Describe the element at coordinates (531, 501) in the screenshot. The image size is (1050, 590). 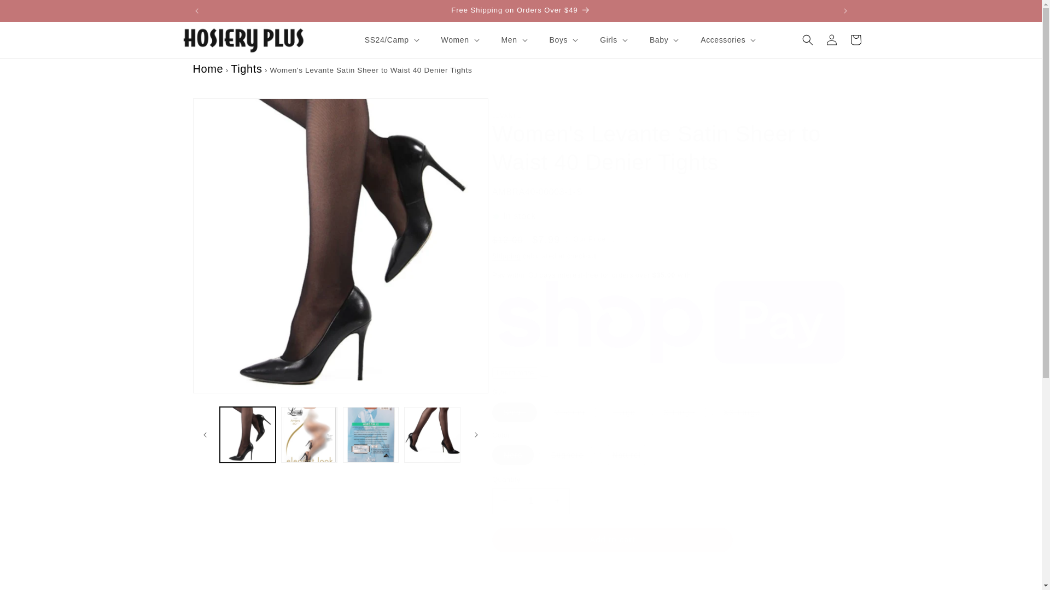
I see `1` at that location.